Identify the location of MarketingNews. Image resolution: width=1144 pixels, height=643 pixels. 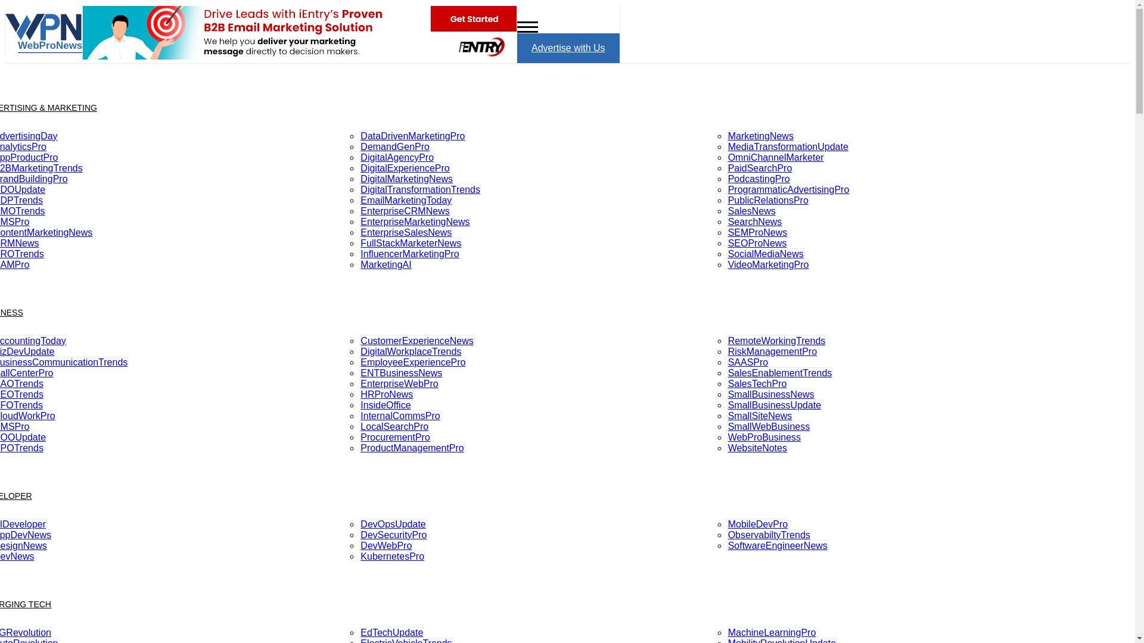
(760, 136).